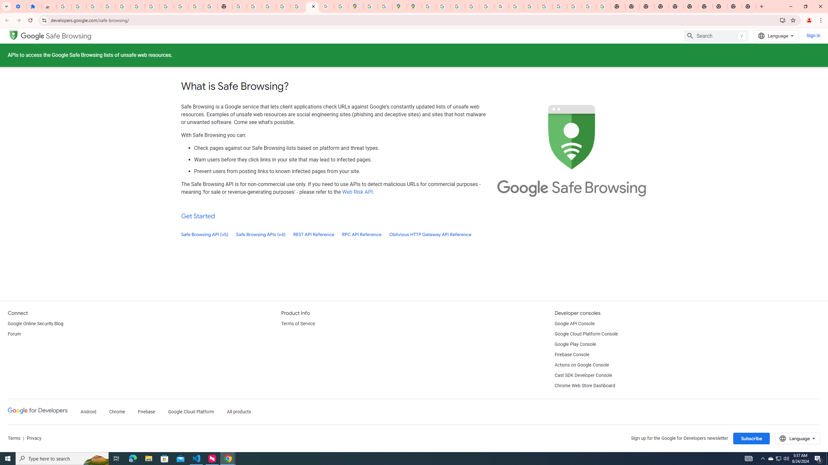 The width and height of the screenshot is (828, 465). I want to click on Privacy, so click(34, 439).